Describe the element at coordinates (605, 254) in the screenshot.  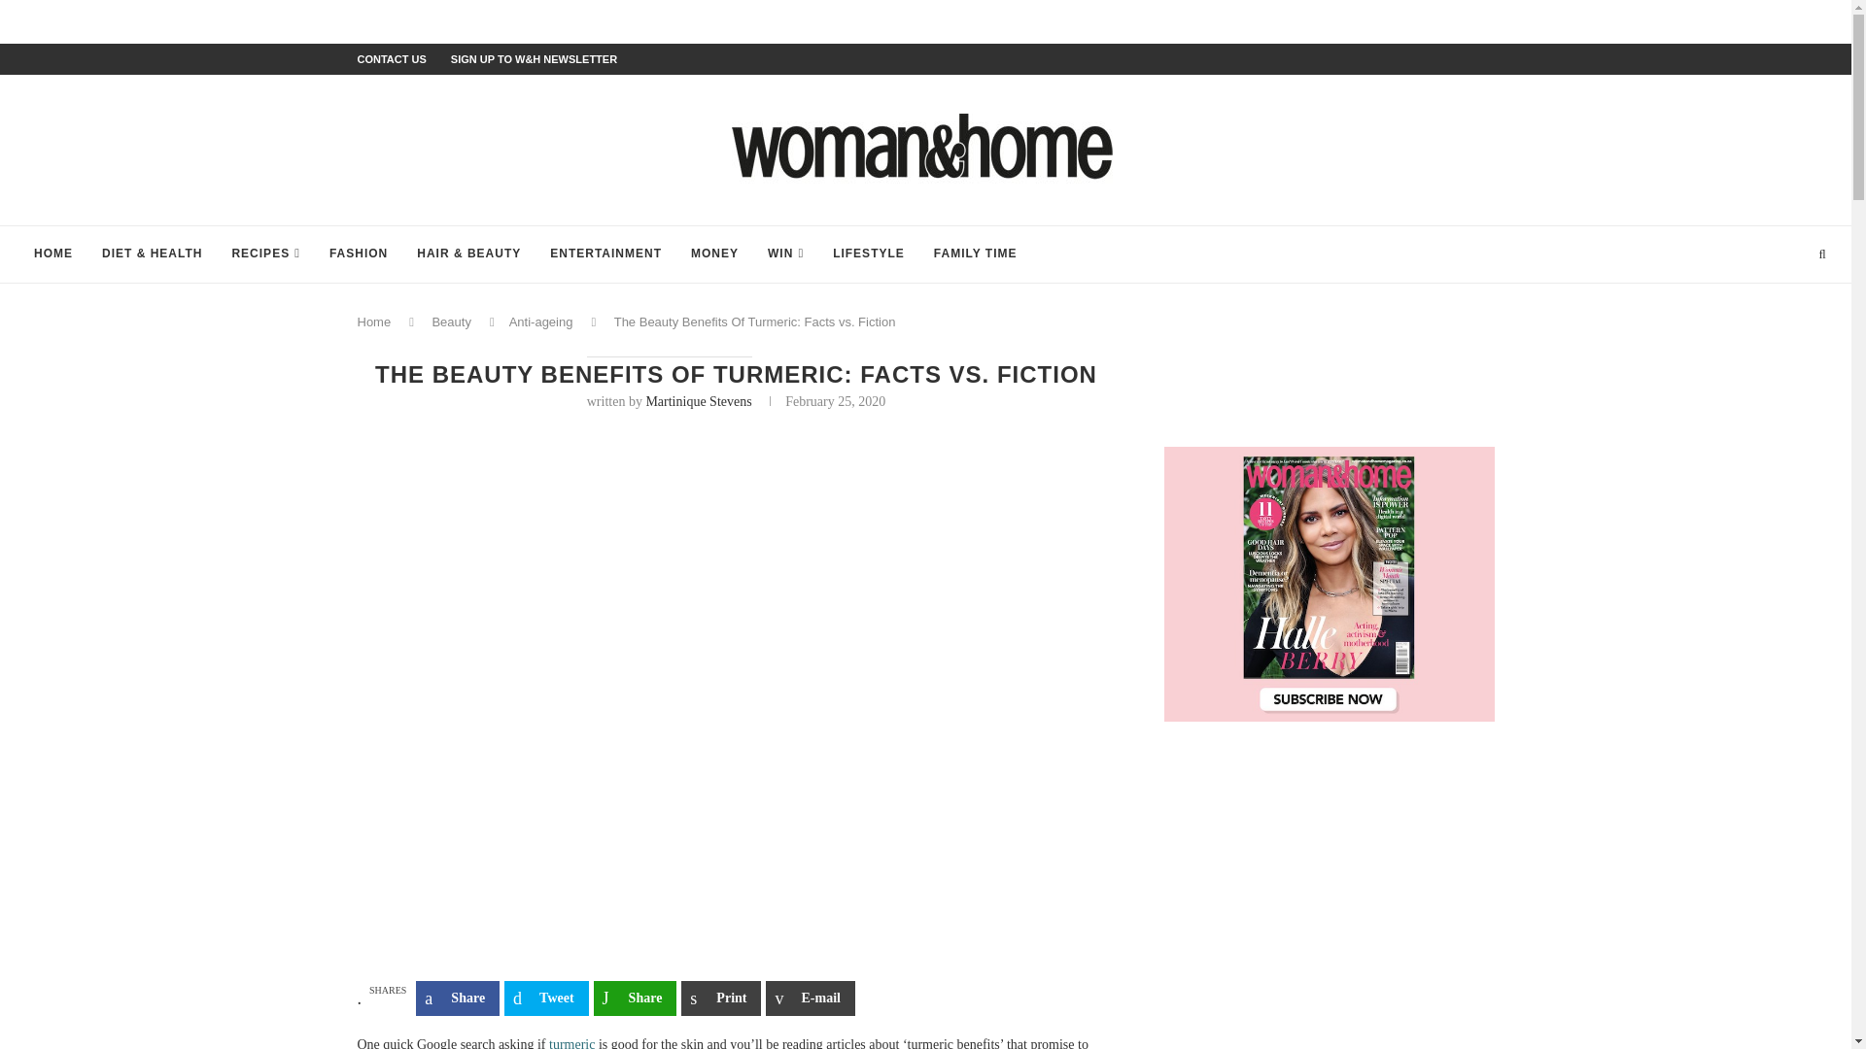
I see `ENTERTAINMENT` at that location.